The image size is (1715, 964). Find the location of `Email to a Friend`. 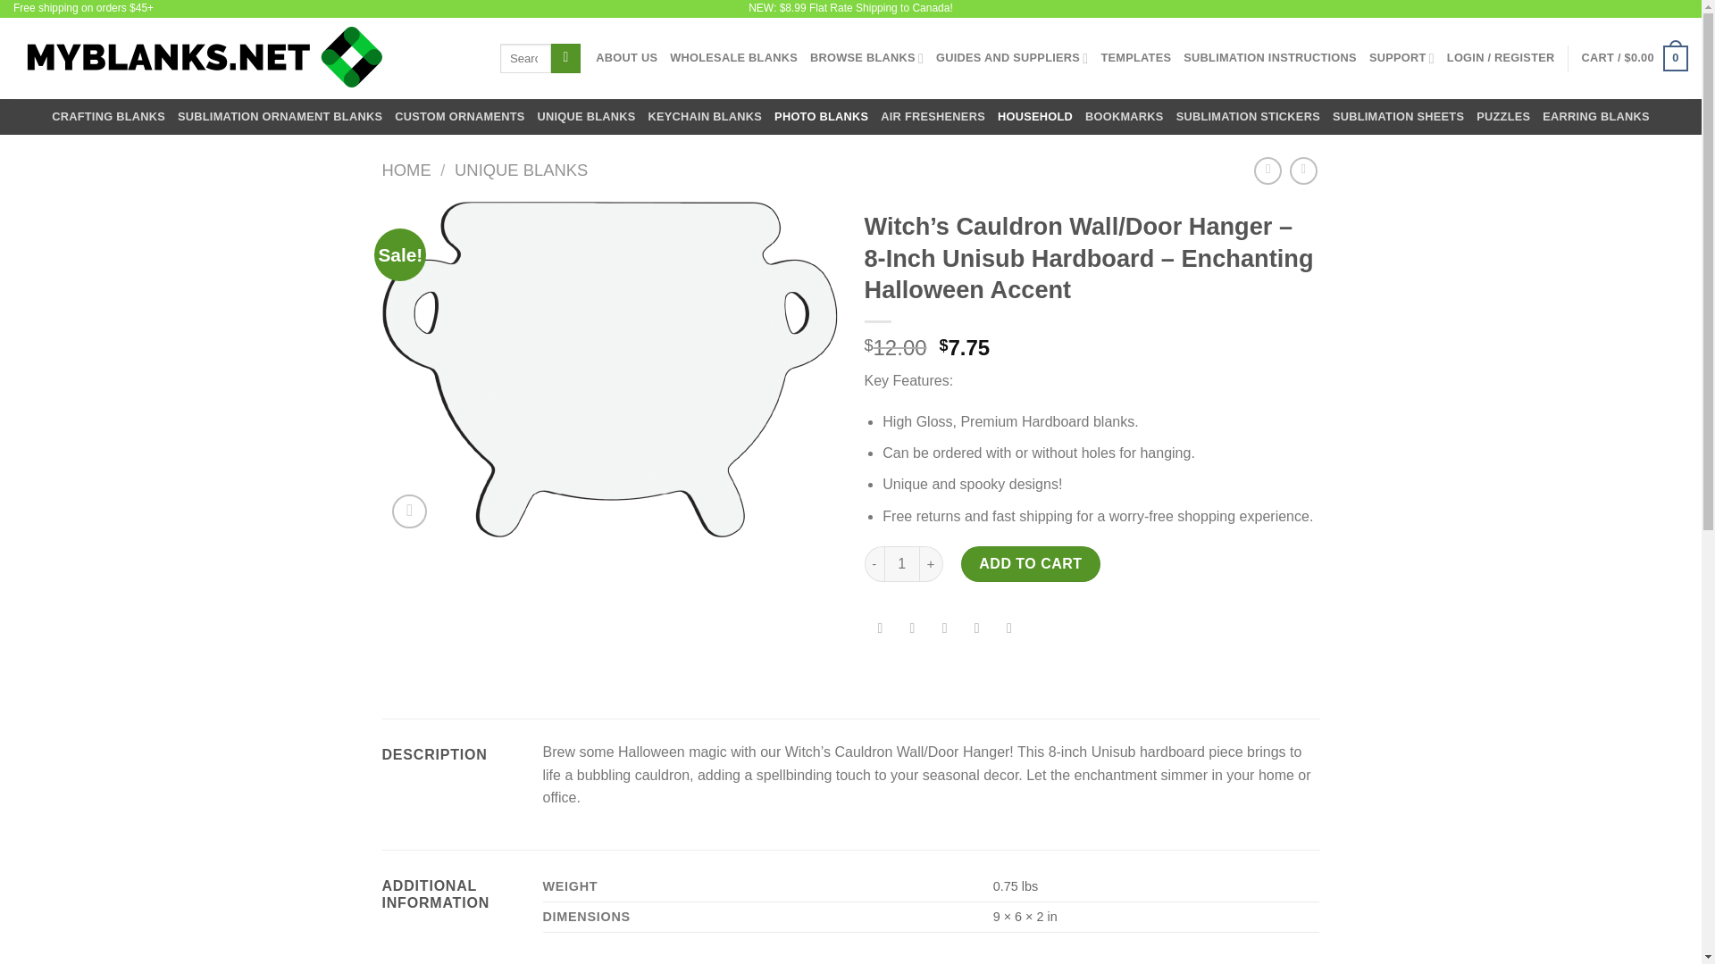

Email to a Friend is located at coordinates (943, 630).